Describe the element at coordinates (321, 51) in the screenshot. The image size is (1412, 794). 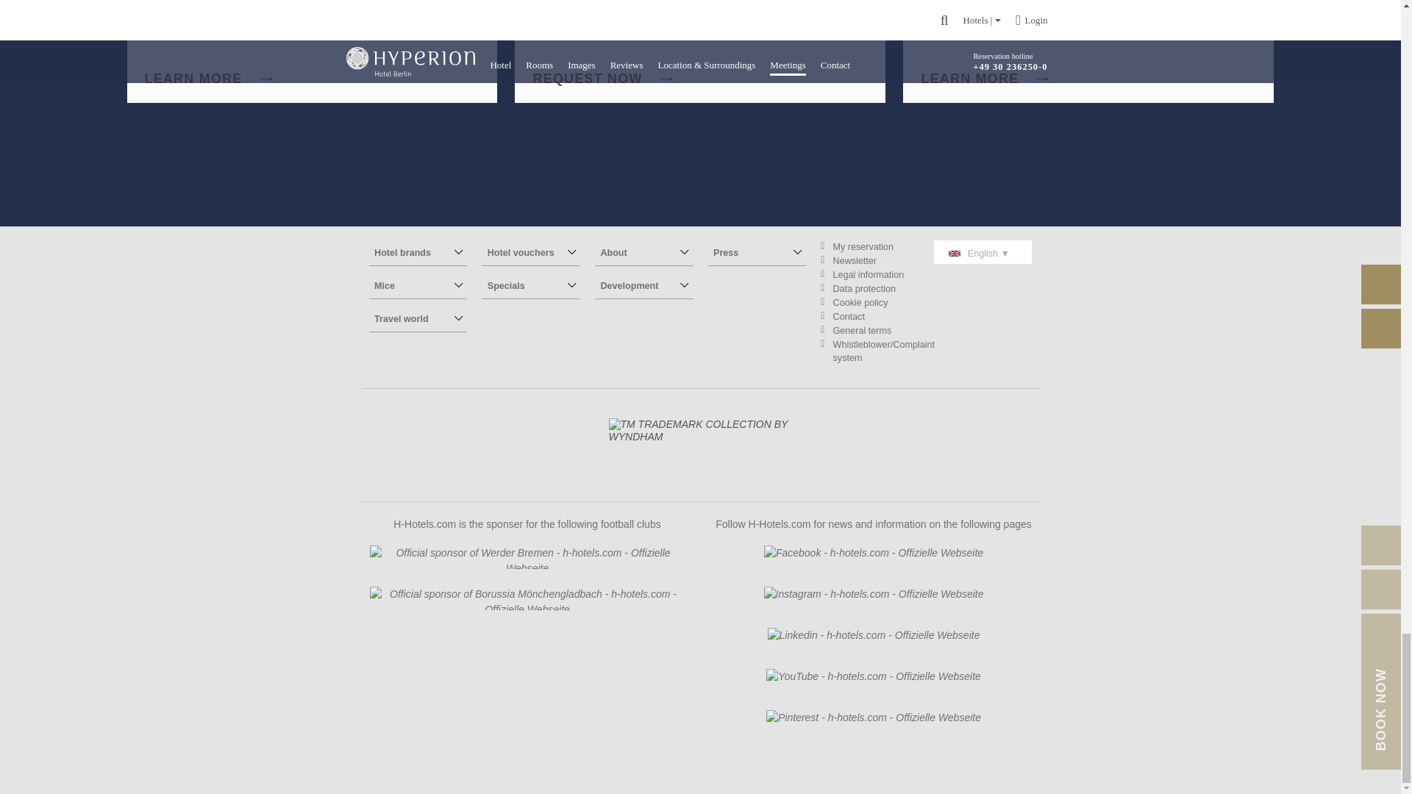
I see `Put together your own conference event` at that location.